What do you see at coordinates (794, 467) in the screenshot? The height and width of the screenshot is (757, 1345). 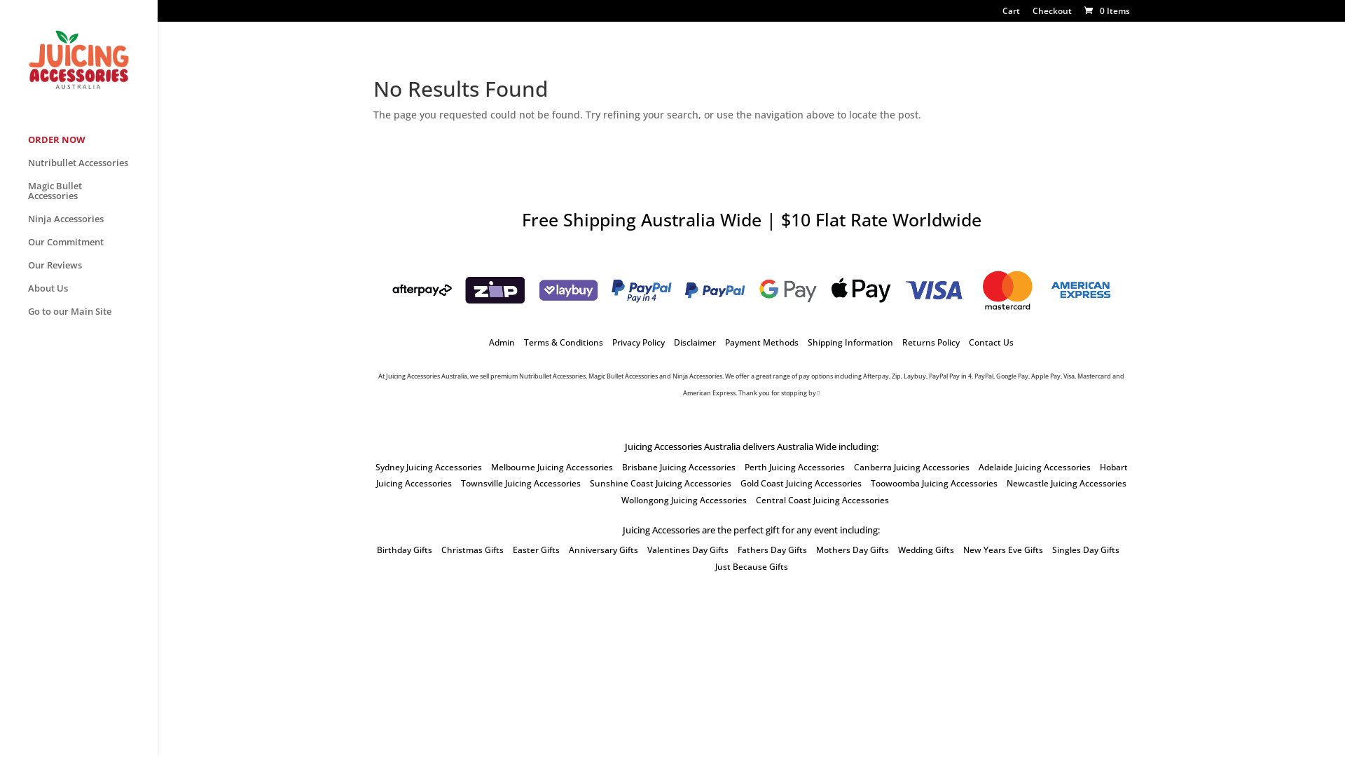 I see `Perth Juicing Accessories` at bounding box center [794, 467].